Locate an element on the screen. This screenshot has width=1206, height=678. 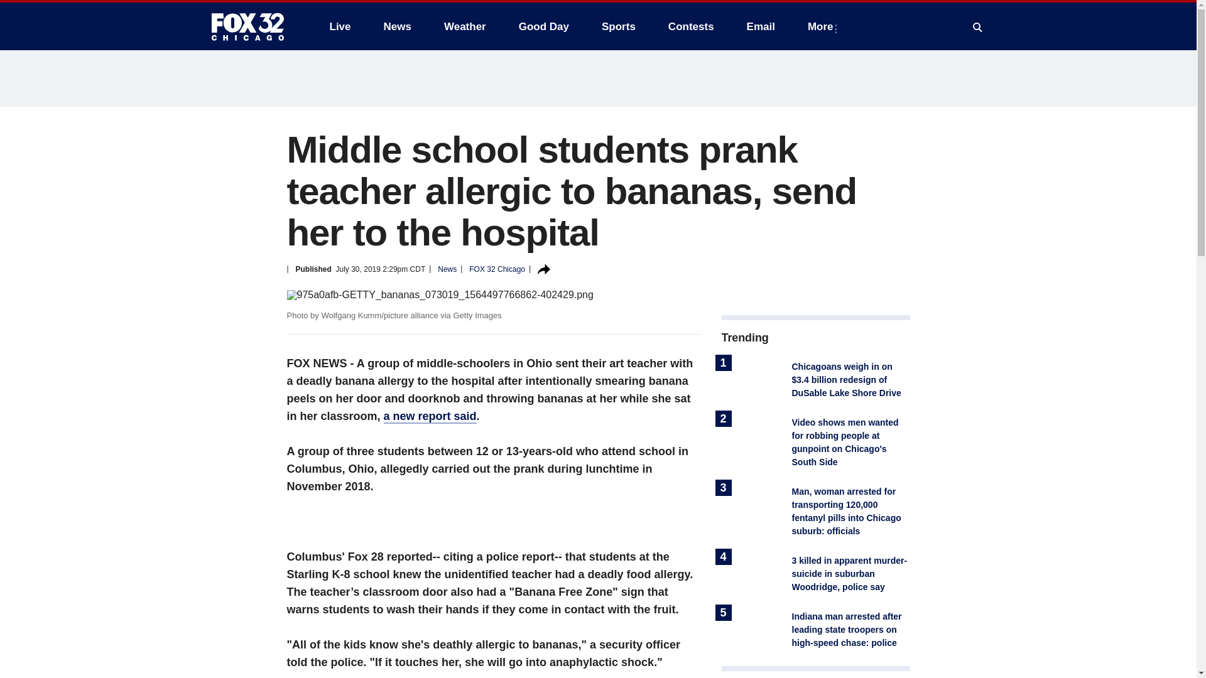
Email is located at coordinates (761, 26).